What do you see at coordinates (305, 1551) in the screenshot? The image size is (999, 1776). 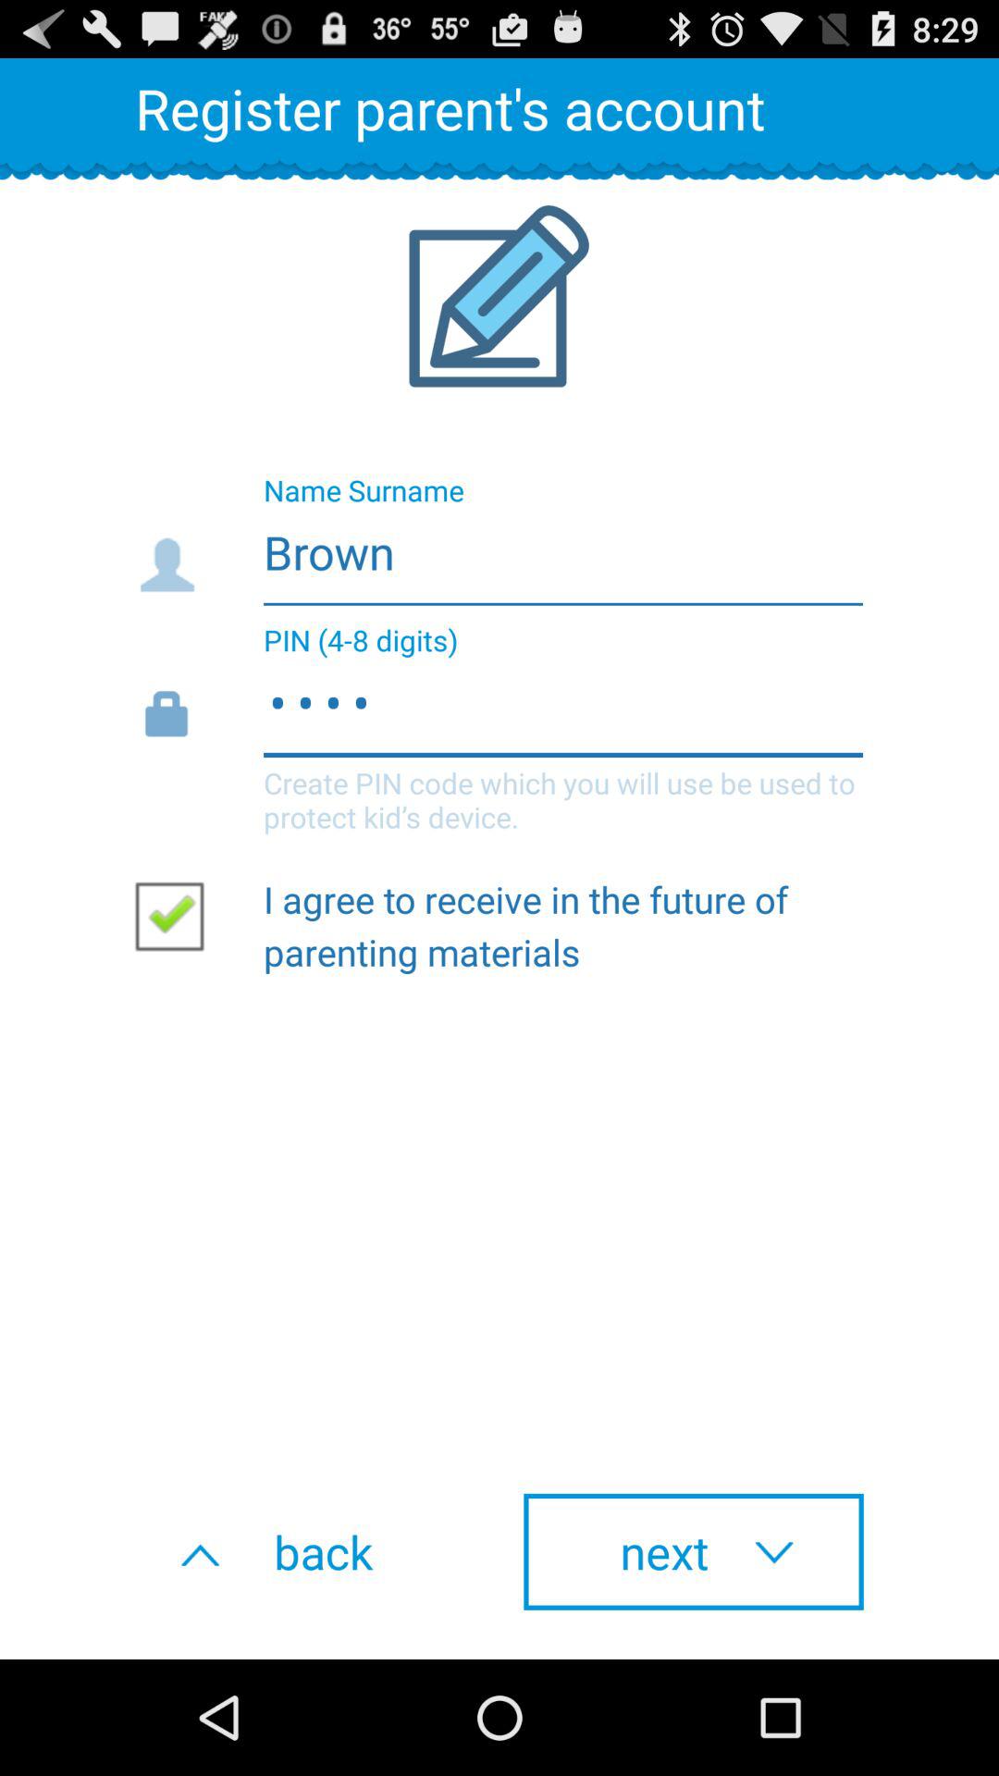 I see `flip until back button` at bounding box center [305, 1551].